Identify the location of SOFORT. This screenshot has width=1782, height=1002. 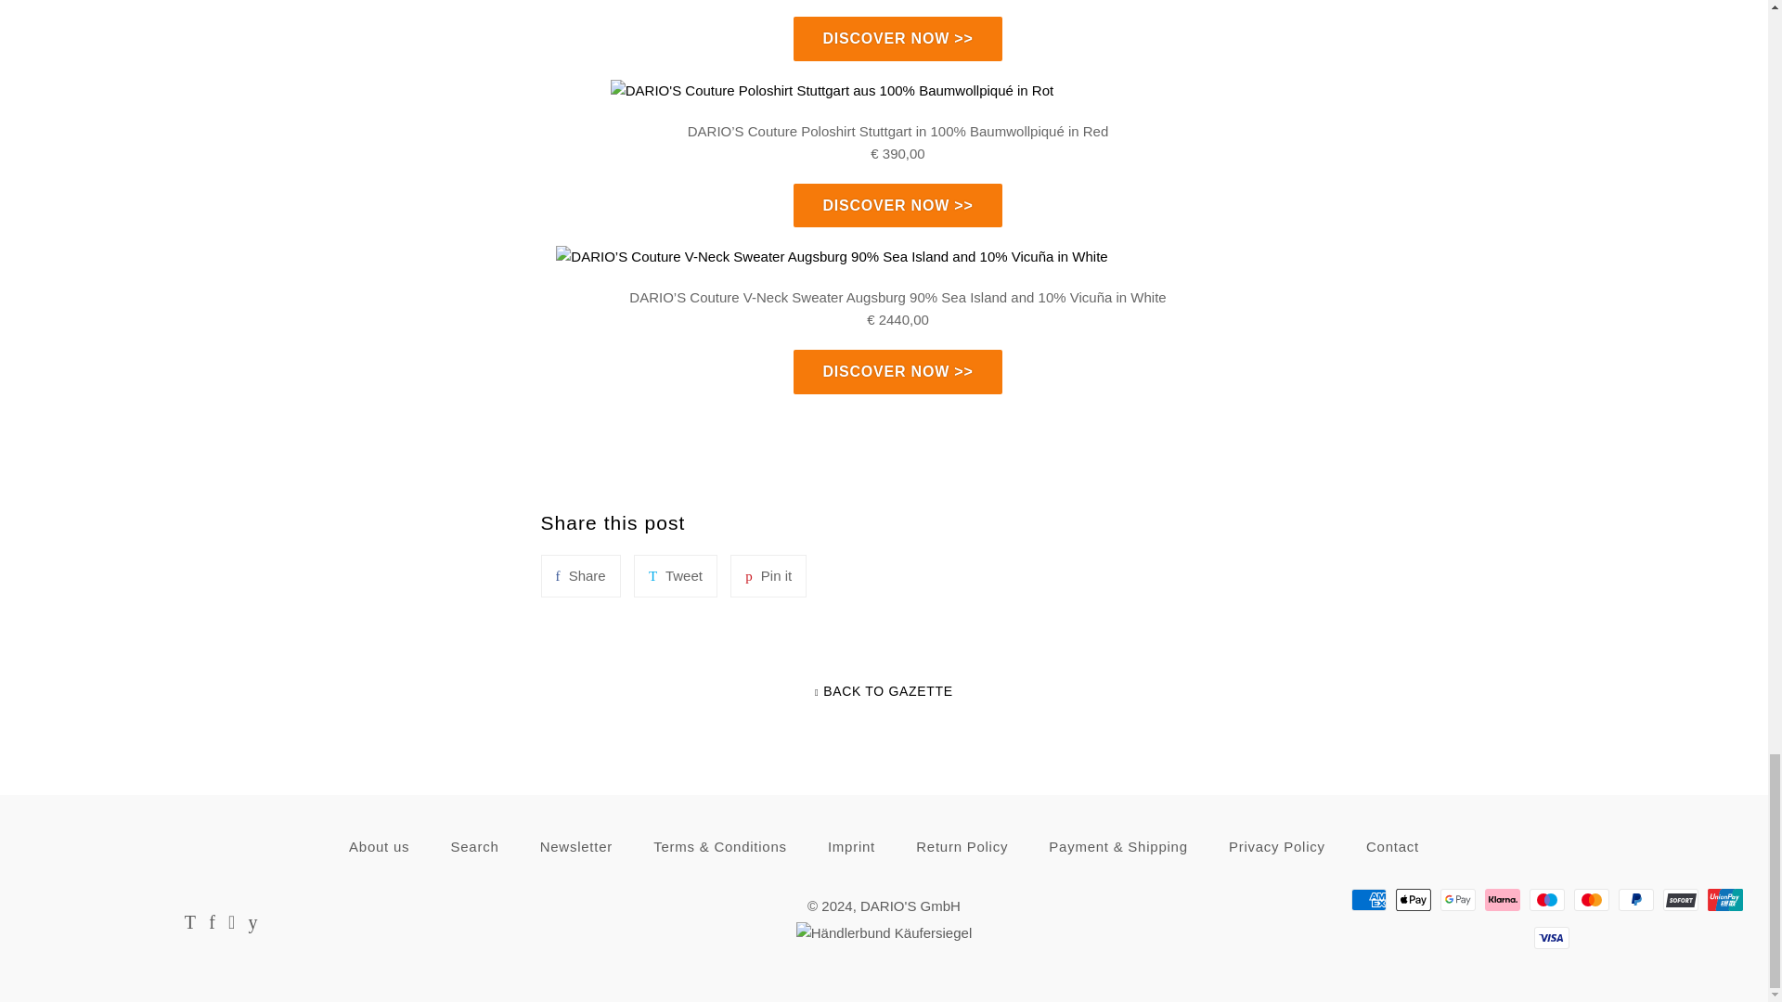
(1680, 899).